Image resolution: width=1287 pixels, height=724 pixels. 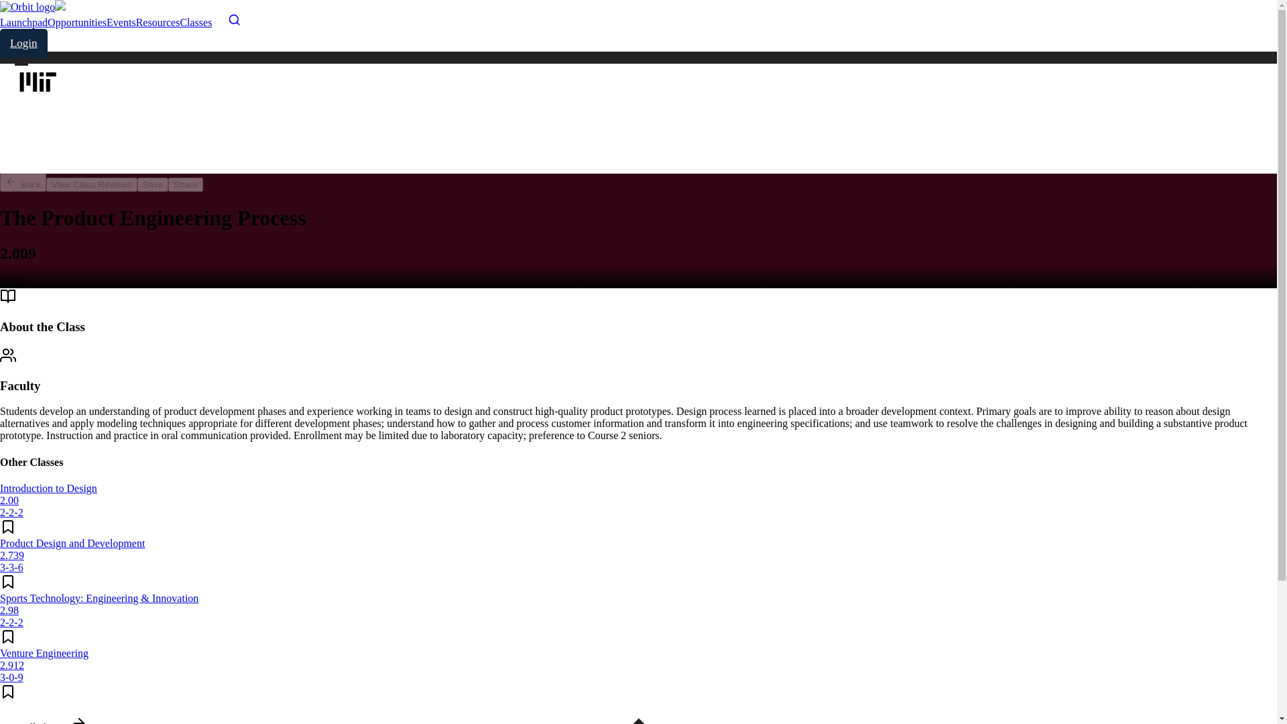 I want to click on Classes, so click(x=196, y=22).